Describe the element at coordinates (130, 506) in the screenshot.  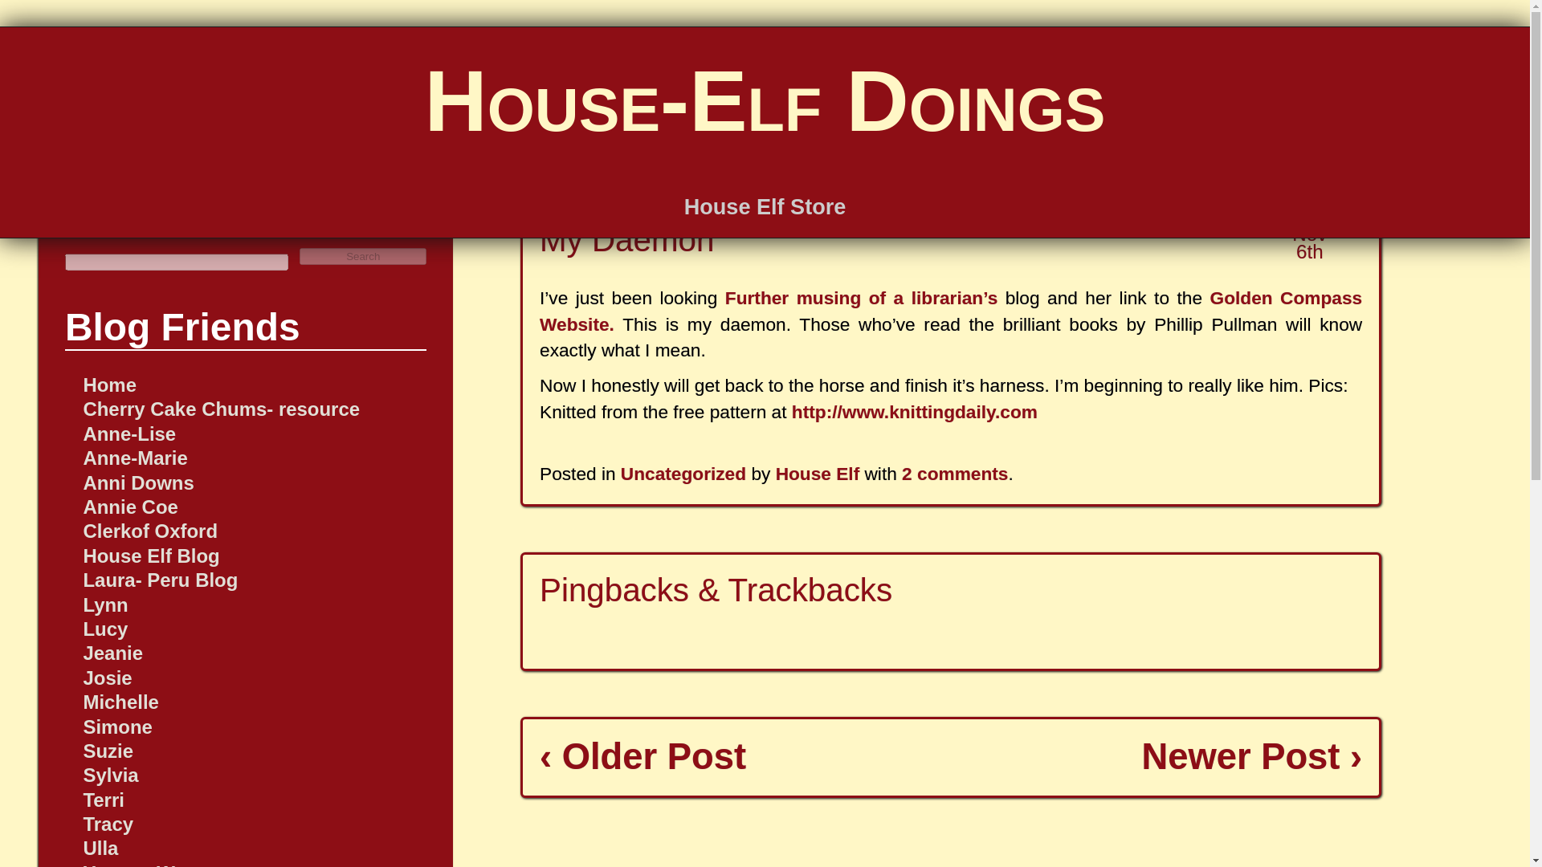
I see `Annie Coe` at that location.